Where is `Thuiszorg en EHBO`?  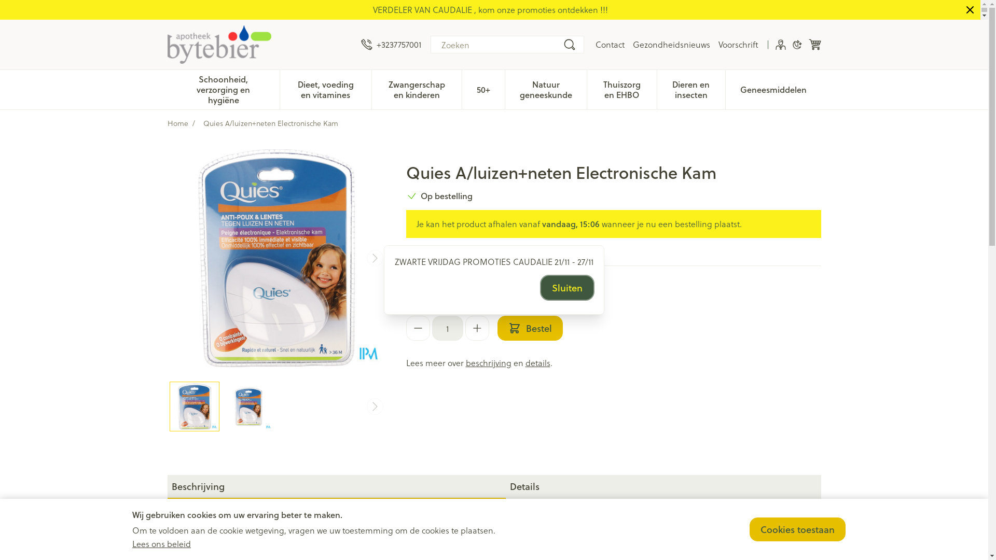 Thuiszorg en EHBO is located at coordinates (622, 89).